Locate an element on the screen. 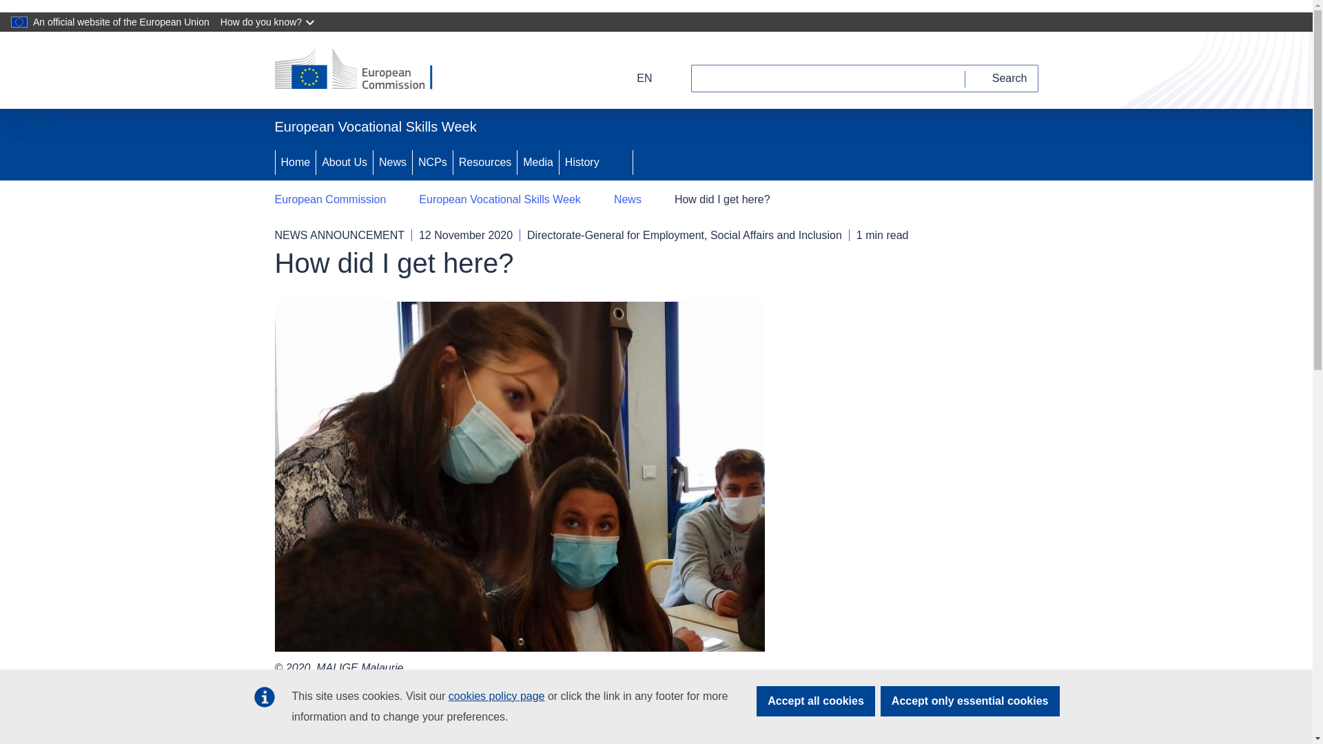 The height and width of the screenshot is (744, 1323). European Commission is located at coordinates (329, 200).